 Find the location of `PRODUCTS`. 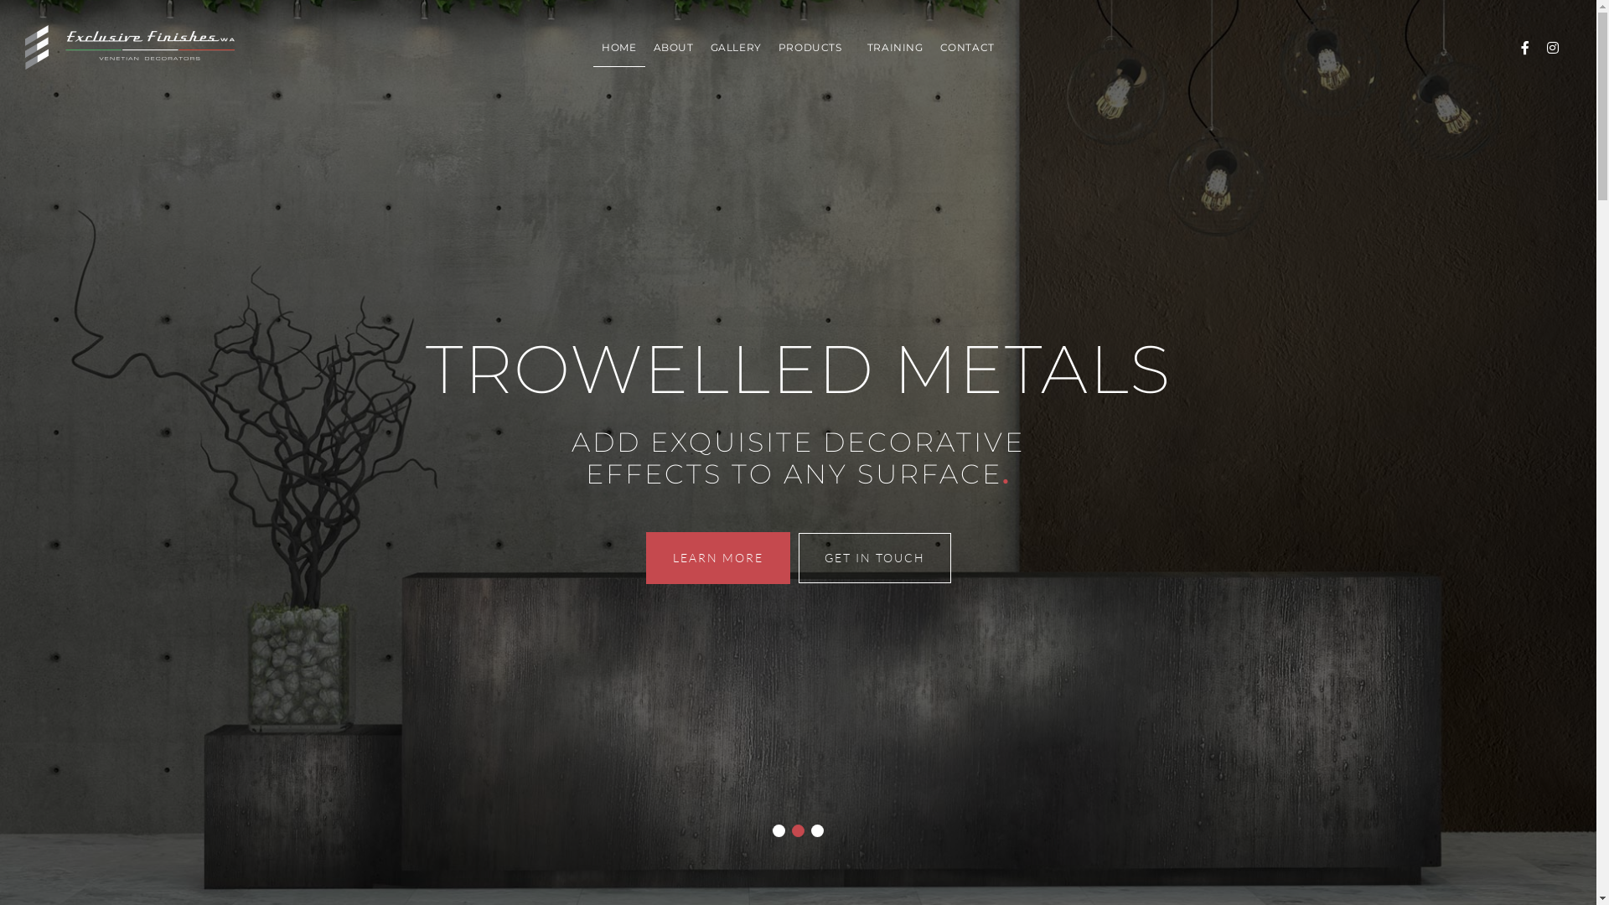

PRODUCTS is located at coordinates (815, 48).